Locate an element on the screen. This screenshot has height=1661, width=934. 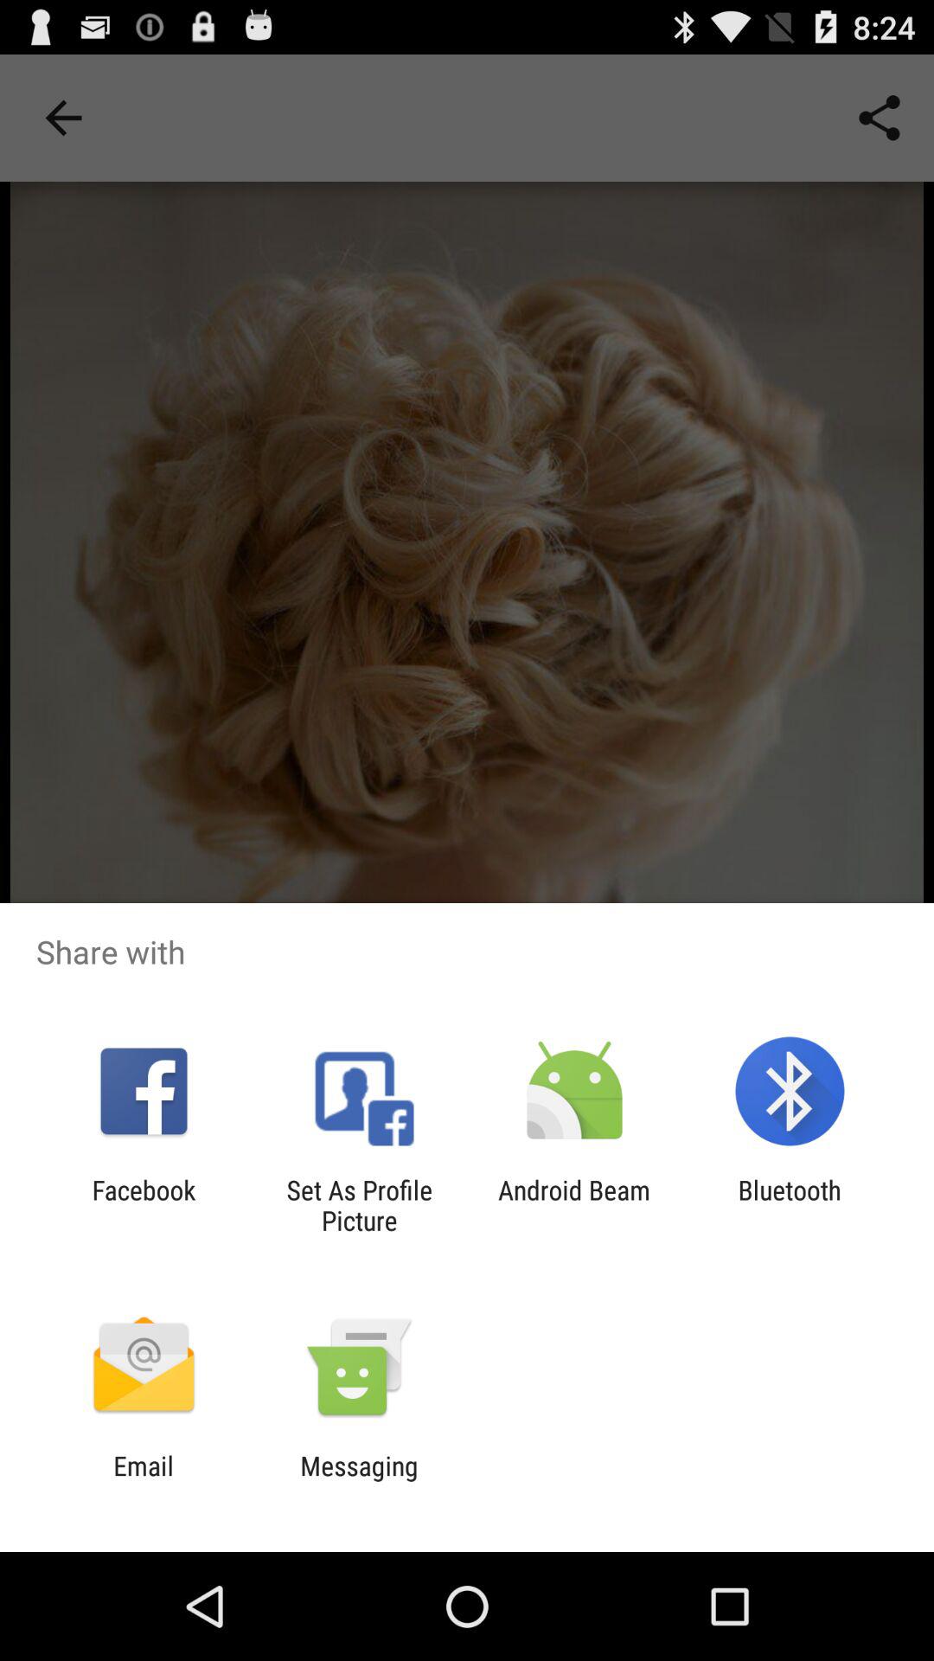
choose bluetooth item is located at coordinates (789, 1205).